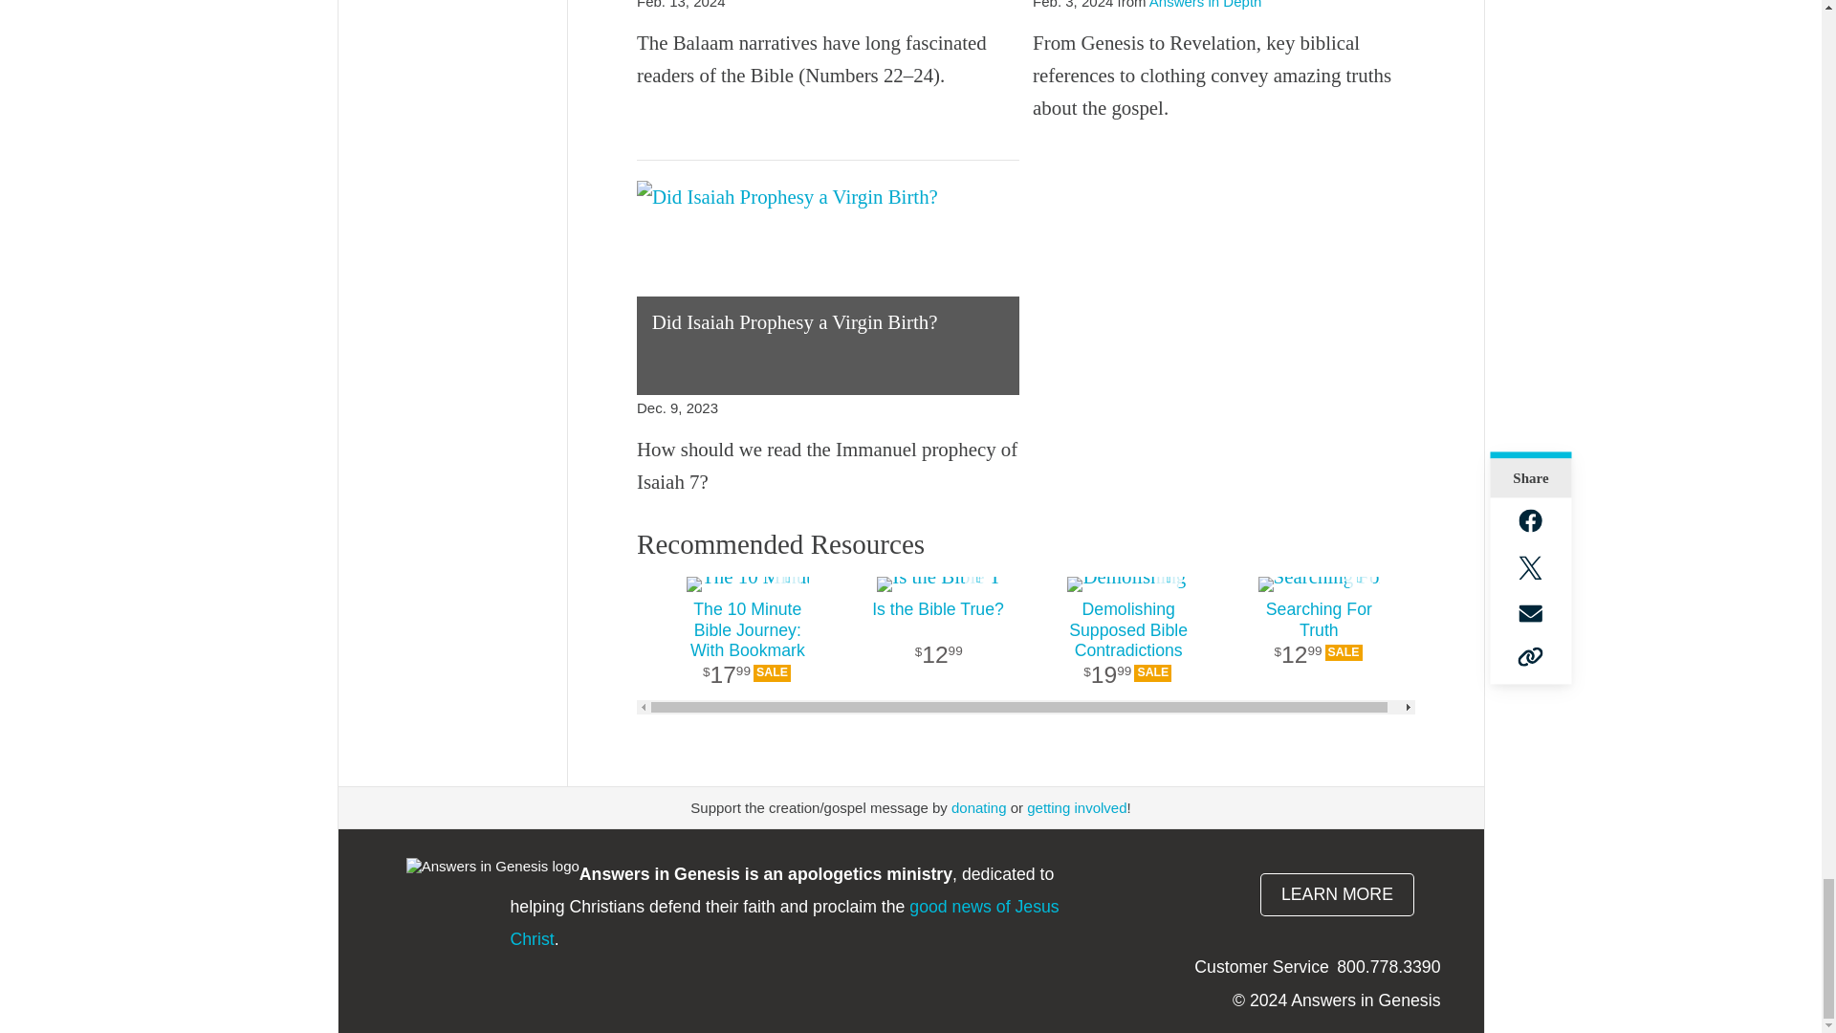 The height and width of the screenshot is (1033, 1836). I want to click on The 10 Minute Bible Journey: With Bookmark, so click(747, 583).